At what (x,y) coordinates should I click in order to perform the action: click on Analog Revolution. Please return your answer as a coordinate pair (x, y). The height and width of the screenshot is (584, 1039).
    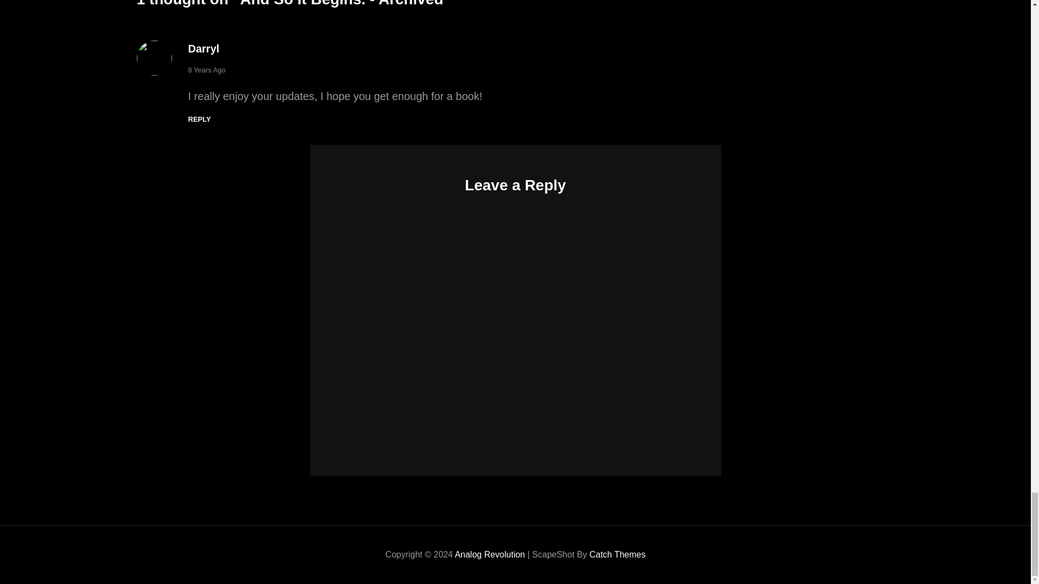
    Looking at the image, I should click on (489, 554).